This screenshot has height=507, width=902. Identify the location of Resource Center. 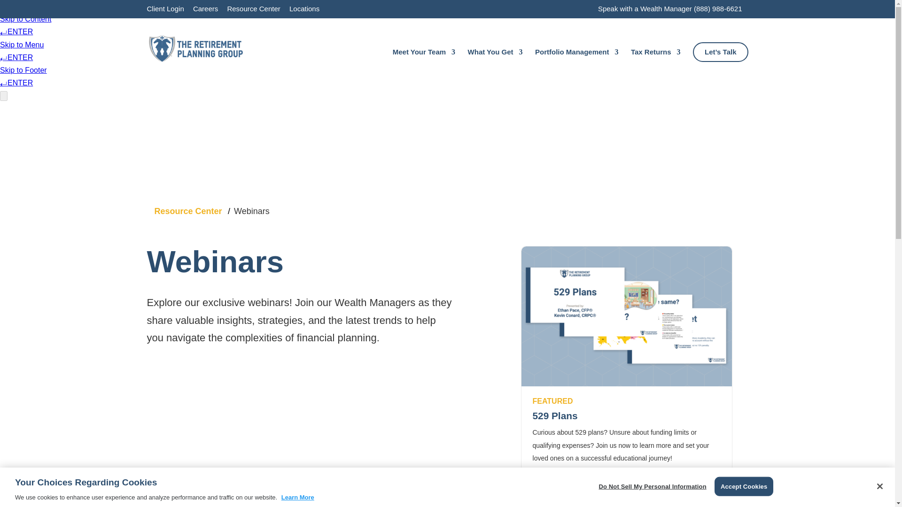
(253, 11).